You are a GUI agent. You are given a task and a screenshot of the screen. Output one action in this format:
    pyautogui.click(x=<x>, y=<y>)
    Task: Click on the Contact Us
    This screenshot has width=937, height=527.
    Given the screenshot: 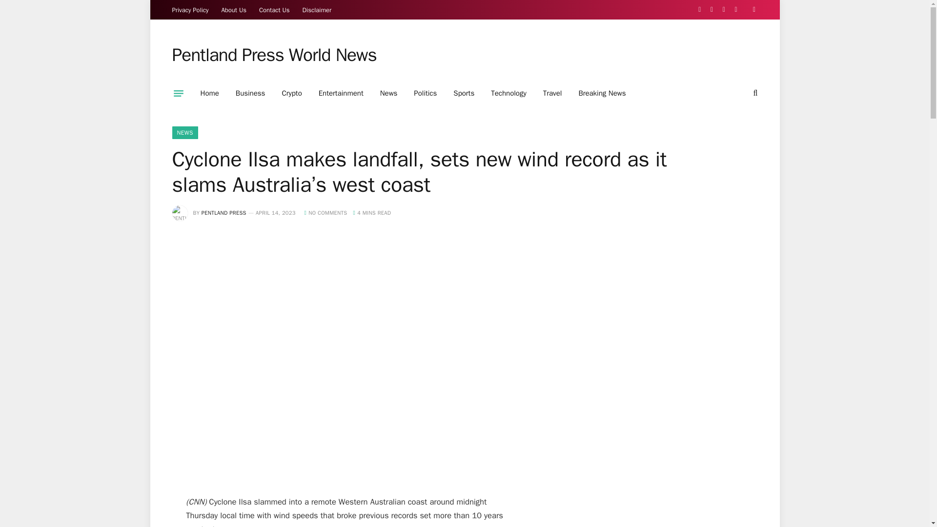 What is the action you would take?
    pyautogui.click(x=274, y=10)
    